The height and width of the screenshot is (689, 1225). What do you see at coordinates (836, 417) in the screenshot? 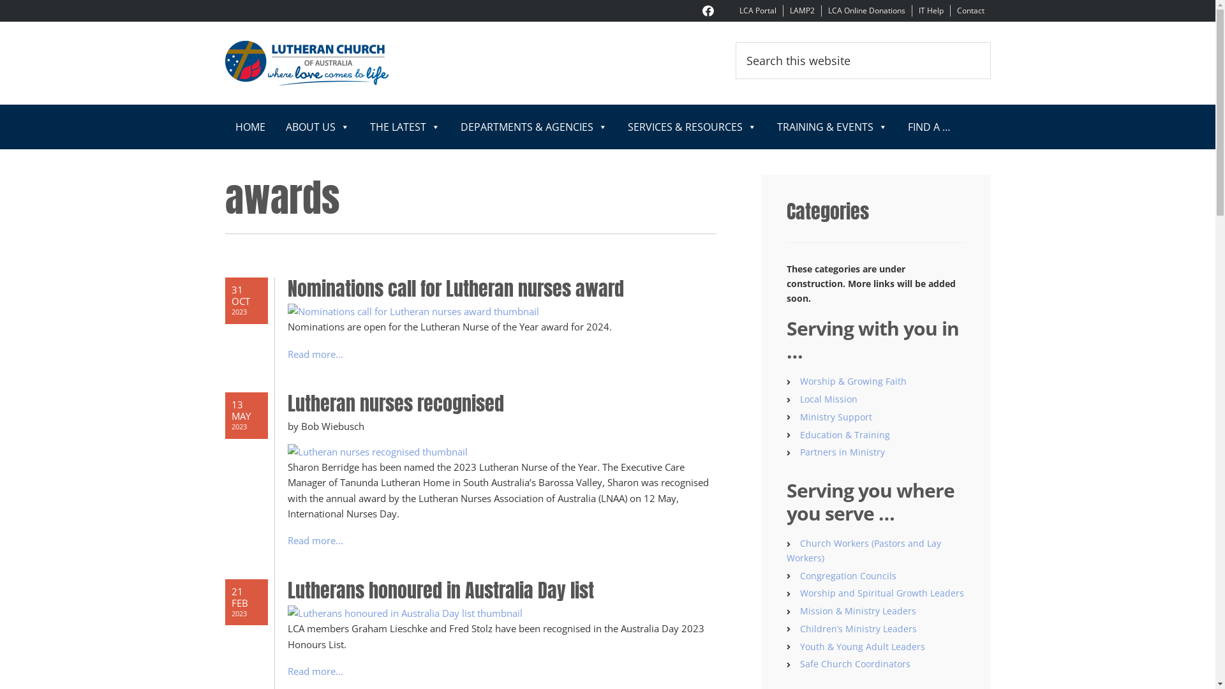
I see `Ministry Support` at bounding box center [836, 417].